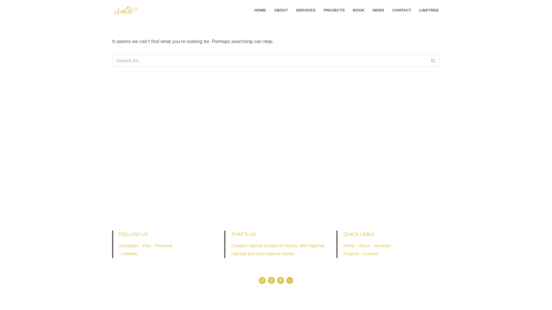 This screenshot has height=310, width=552. Describe the element at coordinates (365, 246) in the screenshot. I see `About` at that location.